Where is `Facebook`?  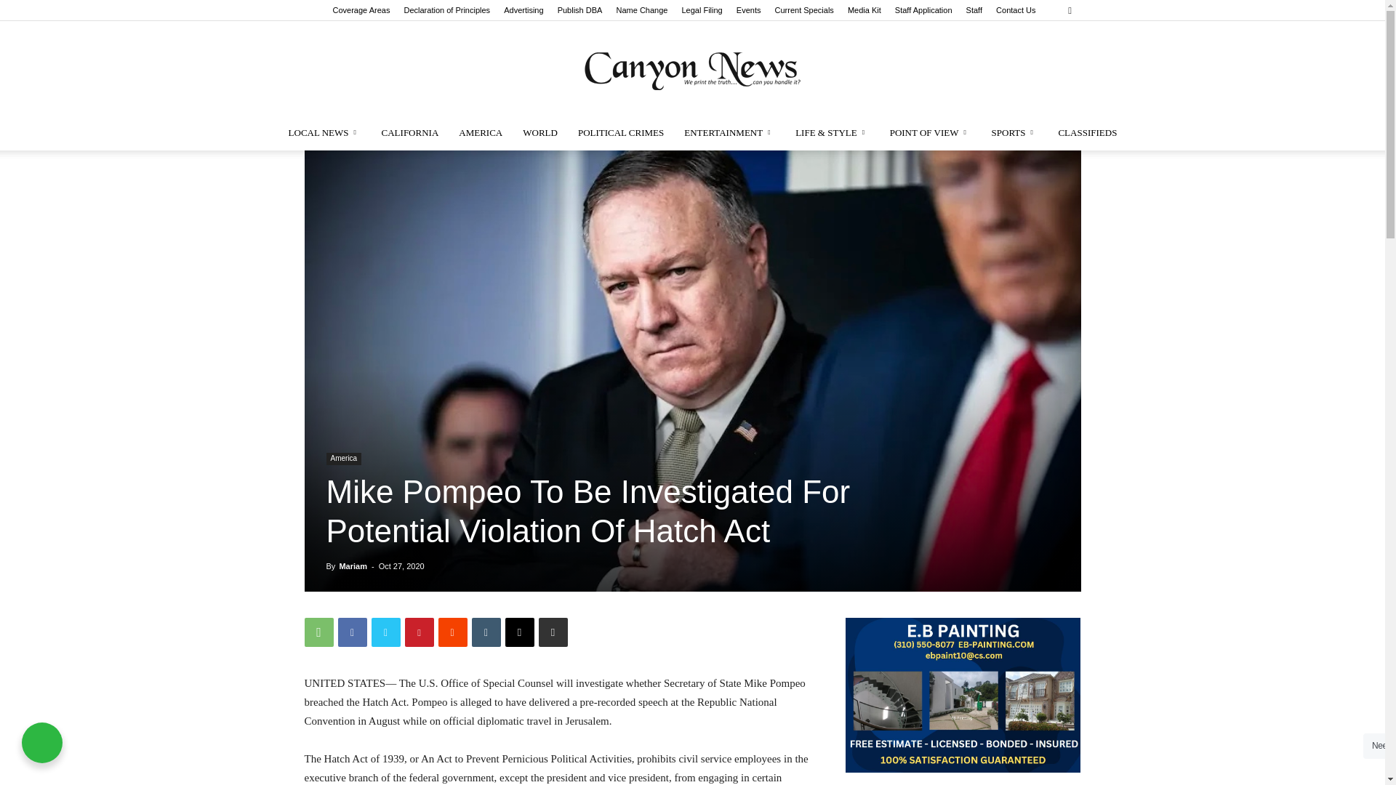
Facebook is located at coordinates (352, 632).